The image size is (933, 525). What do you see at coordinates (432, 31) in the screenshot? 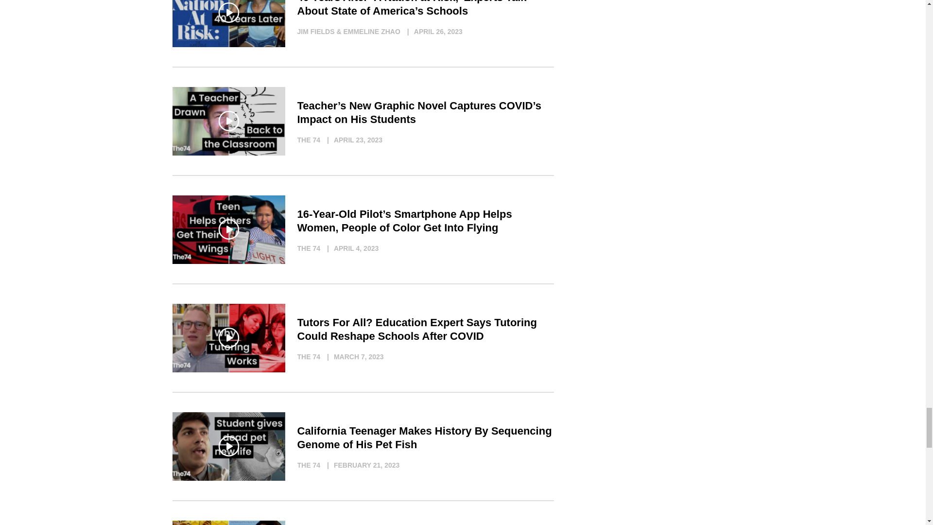
I see `April 26, 2023` at bounding box center [432, 31].